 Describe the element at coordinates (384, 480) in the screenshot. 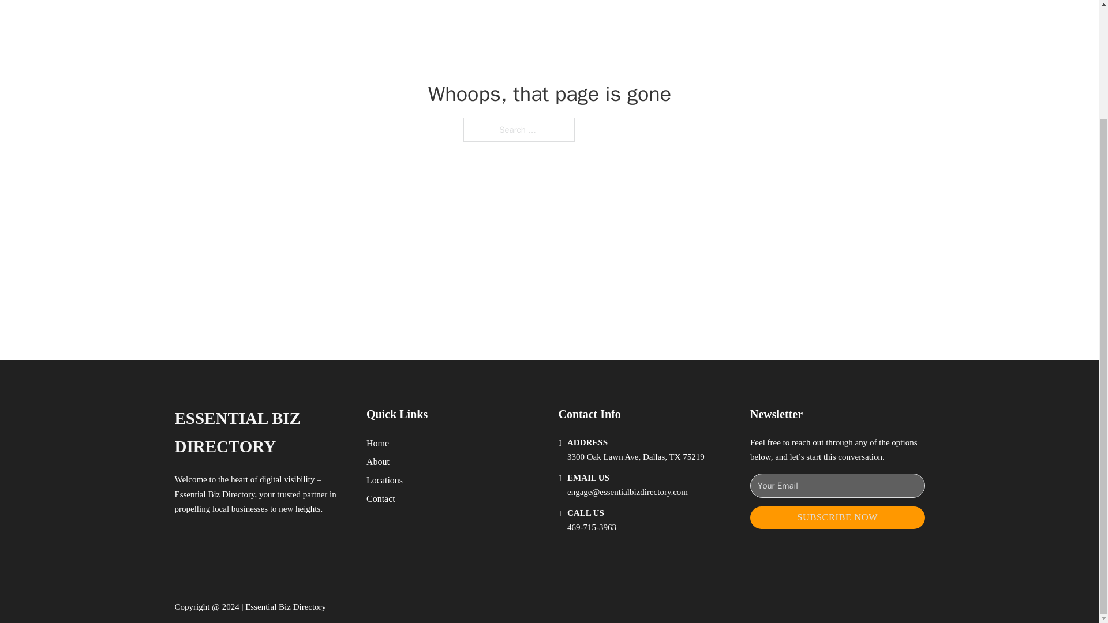

I see `Locations` at that location.